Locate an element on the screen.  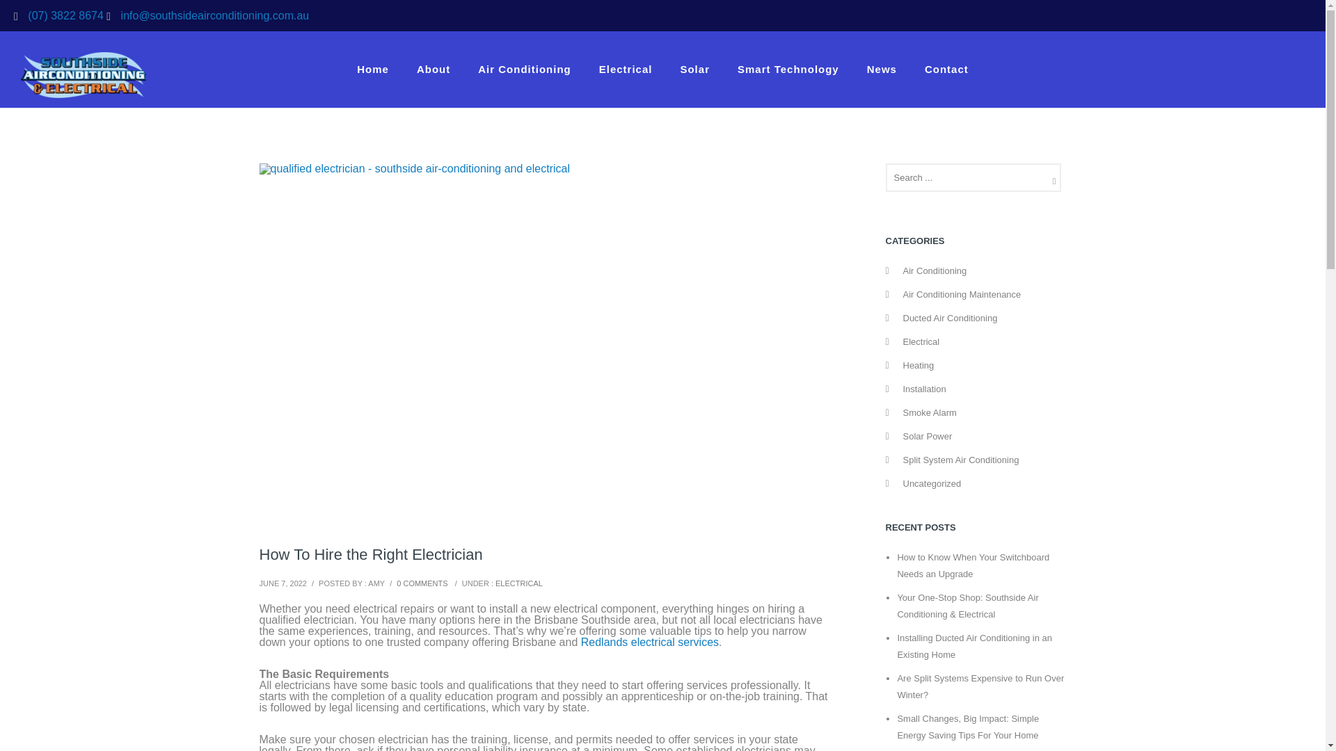
News is located at coordinates (882, 69).